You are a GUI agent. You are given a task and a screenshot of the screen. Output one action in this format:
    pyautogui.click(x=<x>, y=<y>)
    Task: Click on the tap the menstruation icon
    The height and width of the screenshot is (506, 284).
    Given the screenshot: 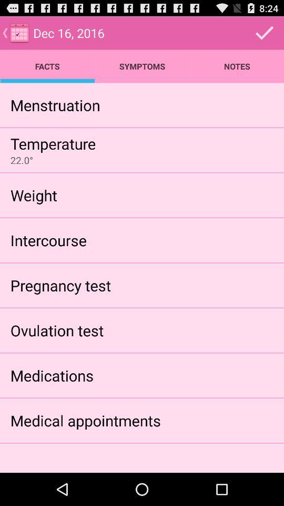 What is the action you would take?
    pyautogui.click(x=55, y=105)
    